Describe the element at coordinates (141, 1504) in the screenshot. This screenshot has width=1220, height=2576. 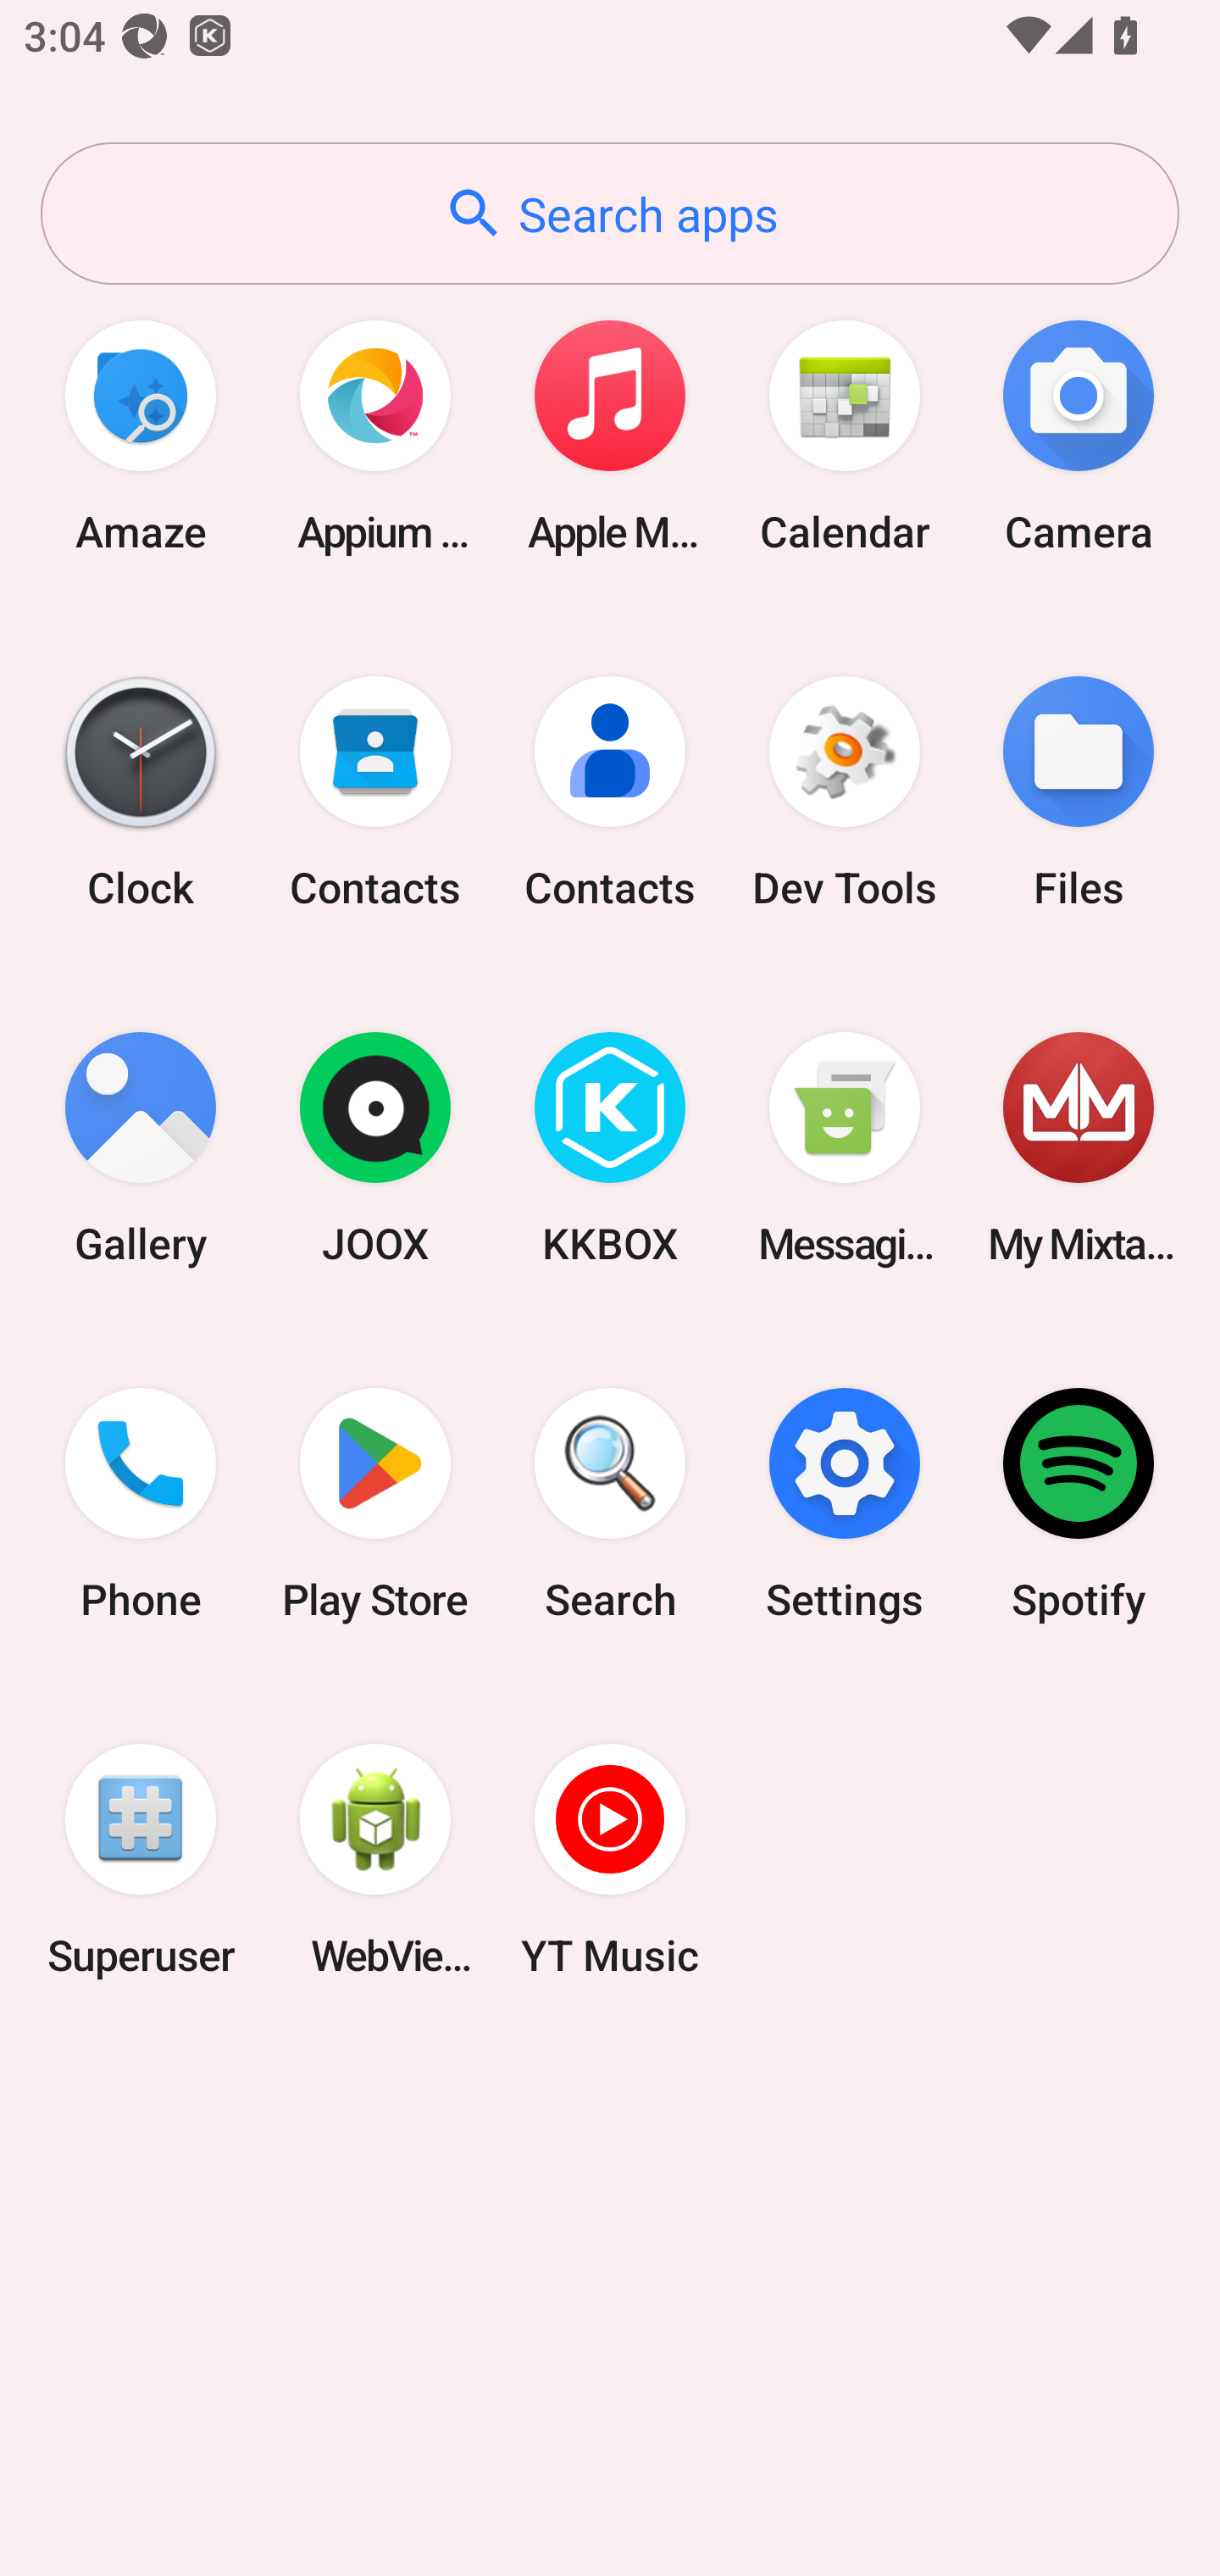
I see `Phone` at that location.